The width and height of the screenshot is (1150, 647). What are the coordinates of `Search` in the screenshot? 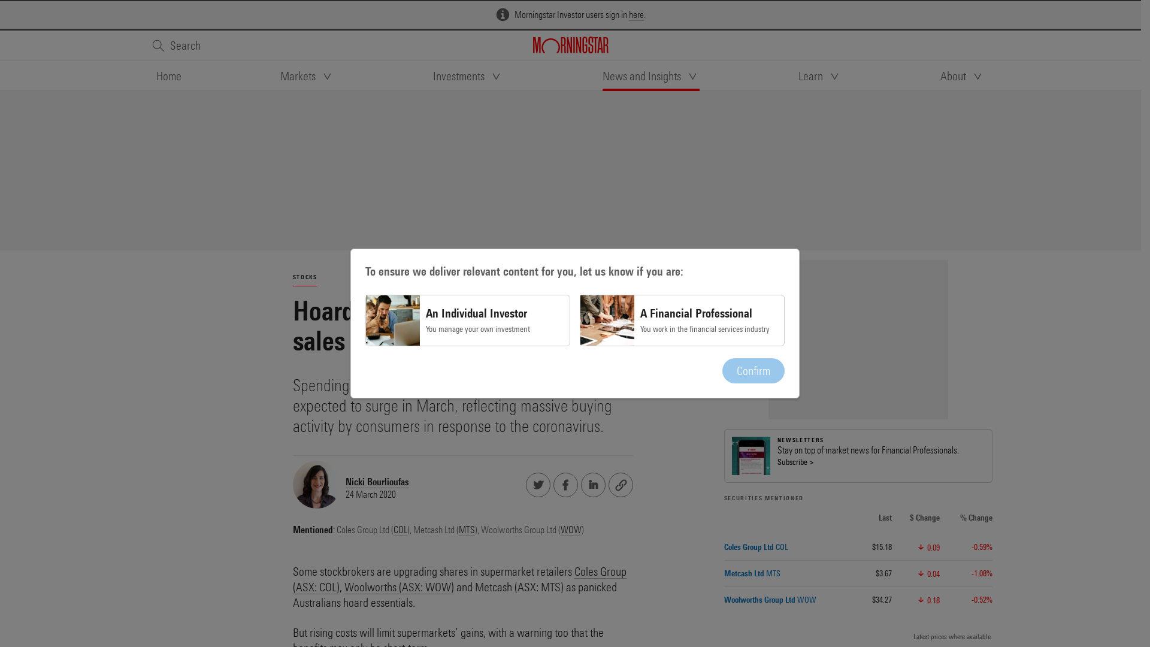 It's located at (175, 46).